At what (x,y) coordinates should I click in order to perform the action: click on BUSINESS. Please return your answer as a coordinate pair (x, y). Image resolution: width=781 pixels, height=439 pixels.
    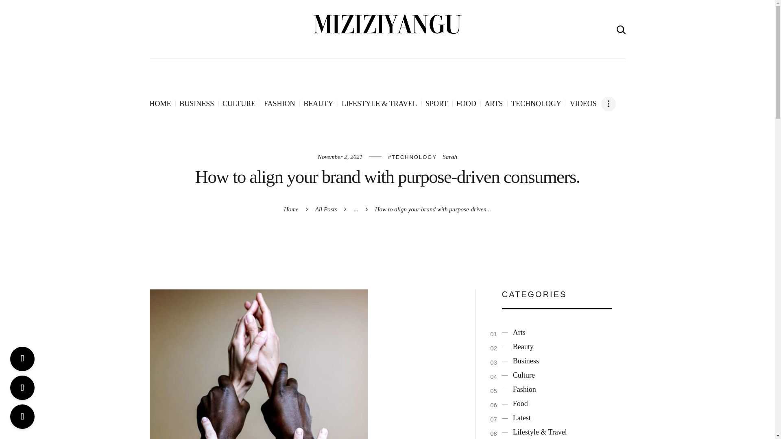
    Looking at the image, I should click on (197, 104).